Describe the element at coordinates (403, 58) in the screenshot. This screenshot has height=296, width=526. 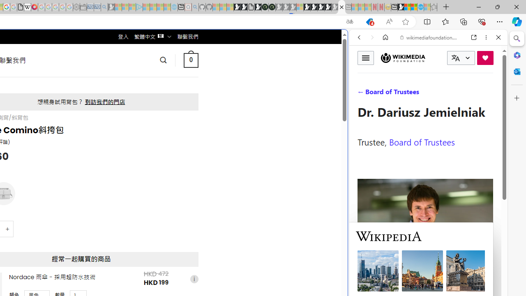
I see `Wikimedia Foundation` at that location.